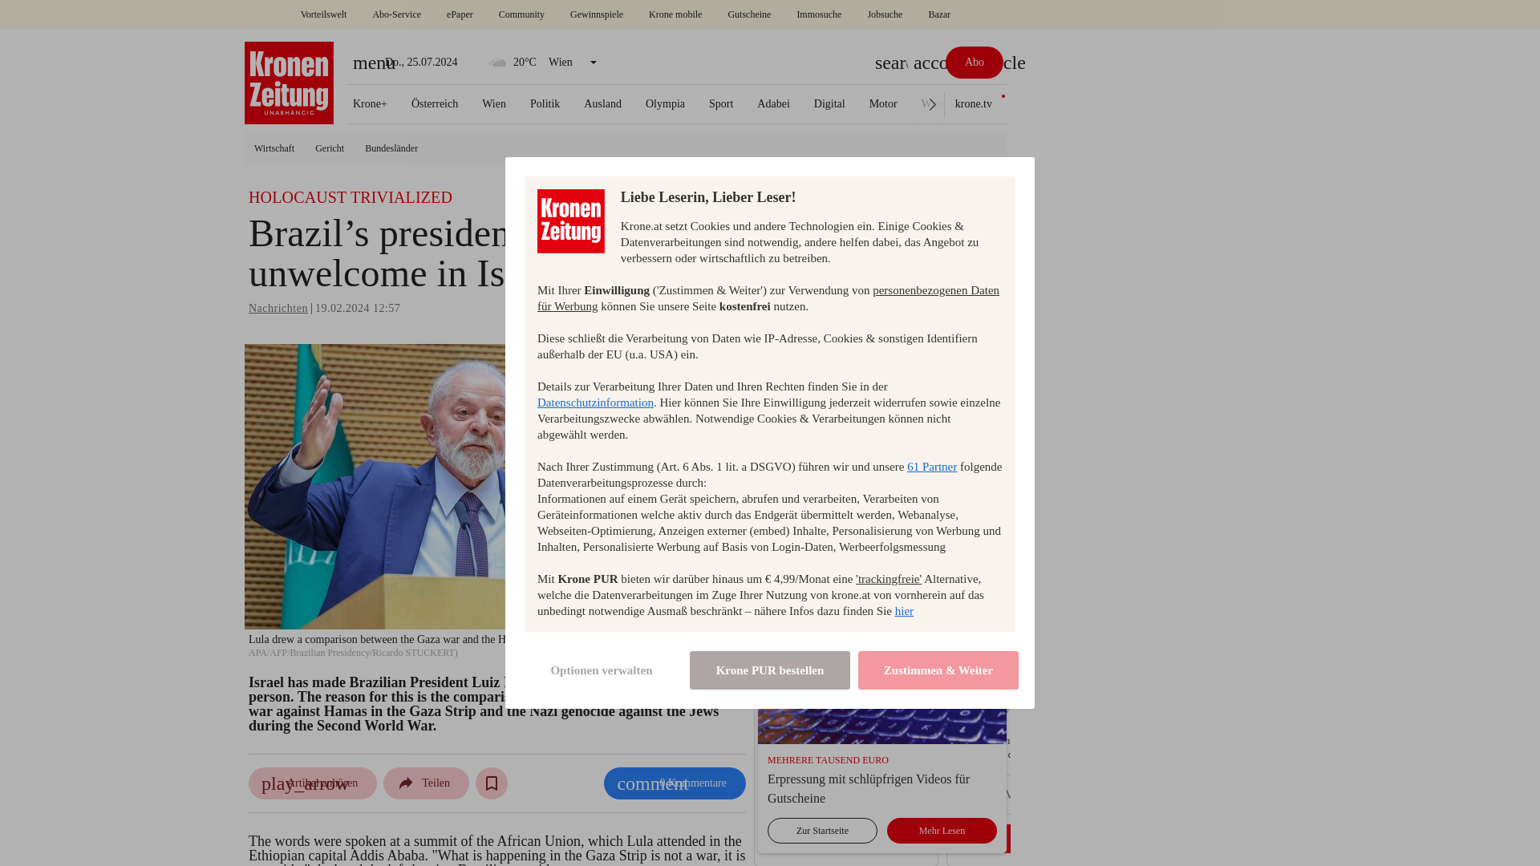 This screenshot has width=1540, height=866. Describe the element at coordinates (884, 14) in the screenshot. I see `Jobsuche` at that location.